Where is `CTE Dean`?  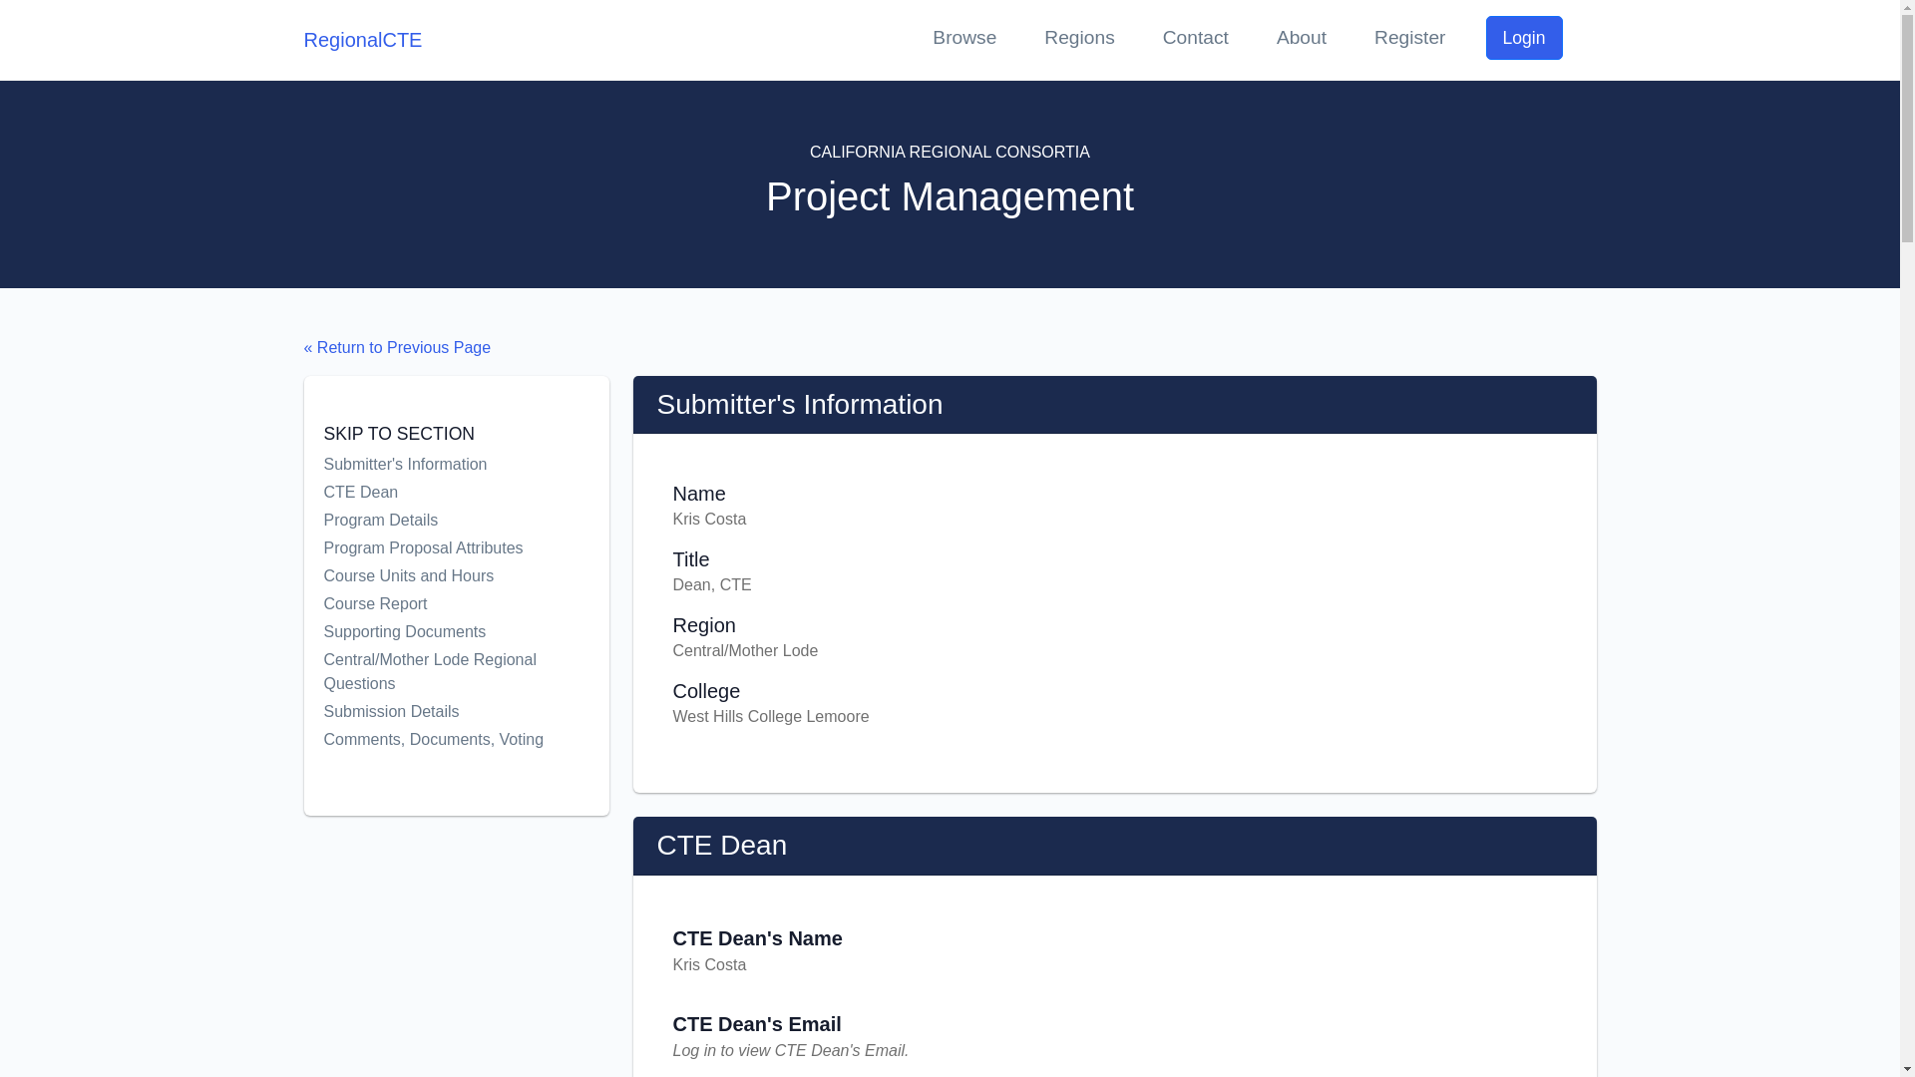
CTE Dean is located at coordinates (435, 493).